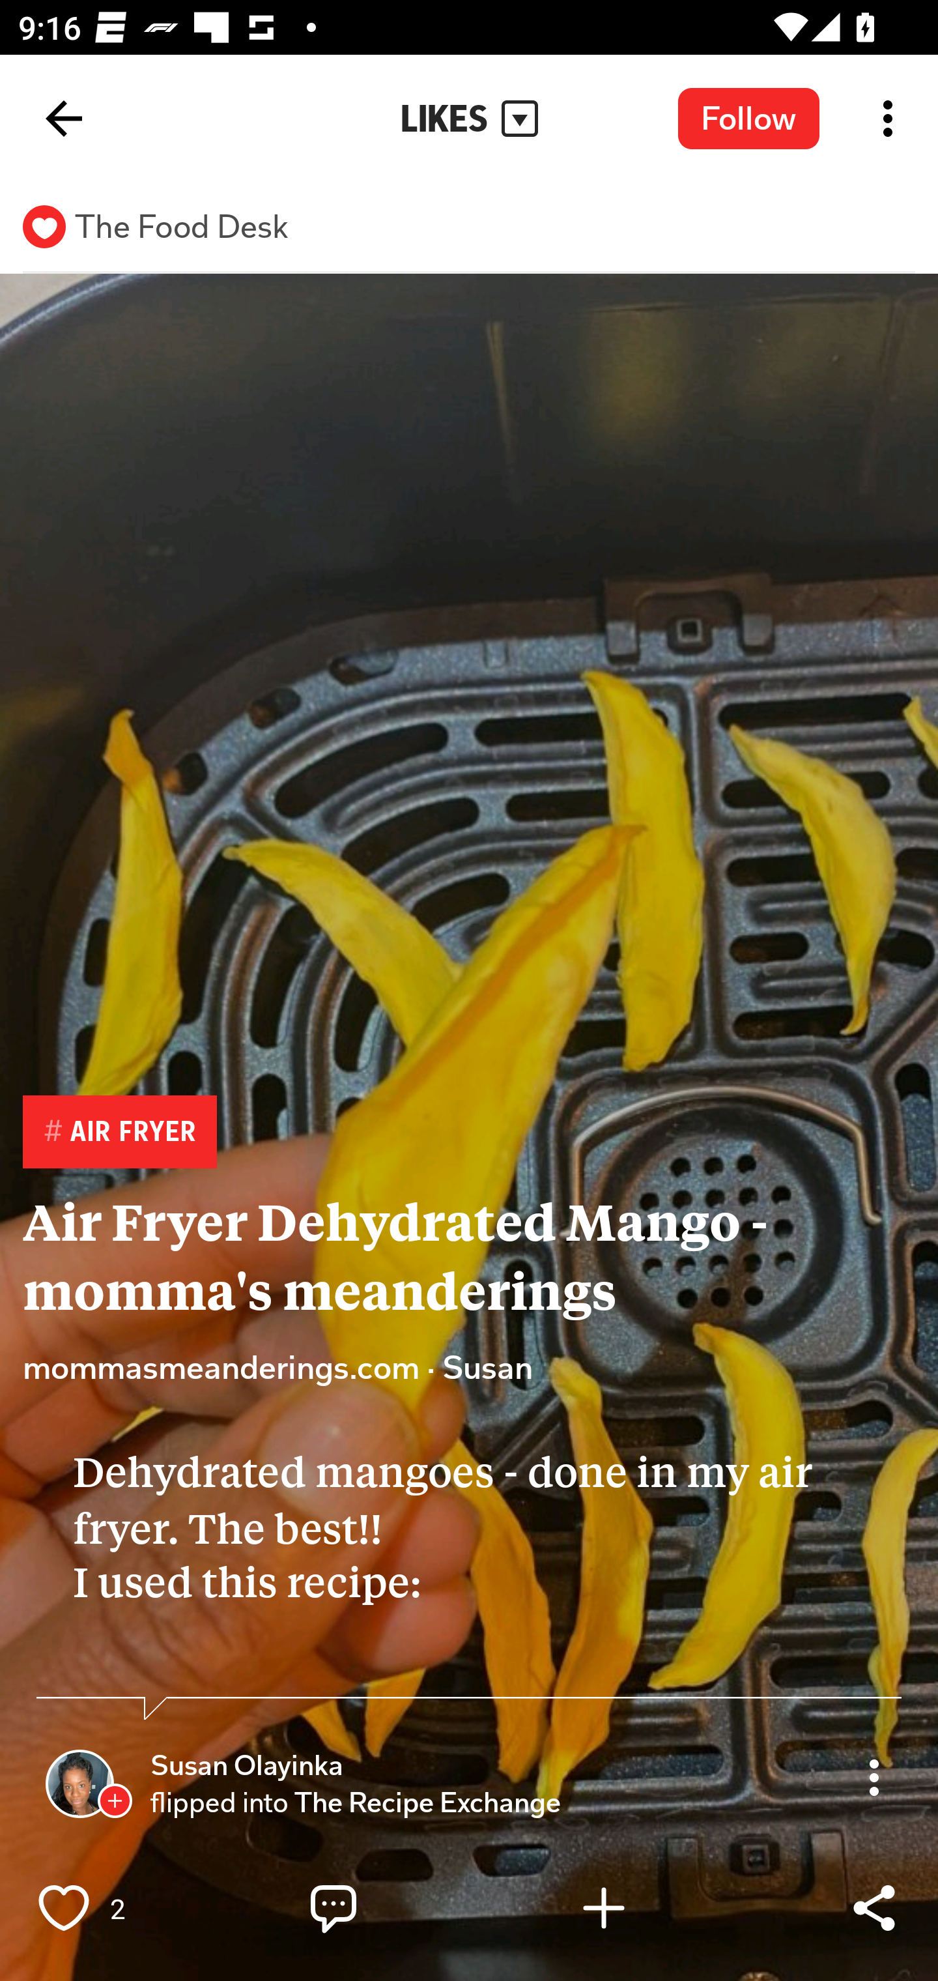 The width and height of the screenshot is (938, 1981). Describe the element at coordinates (119, 1132) in the screenshot. I see `# AIR FRYER` at that location.